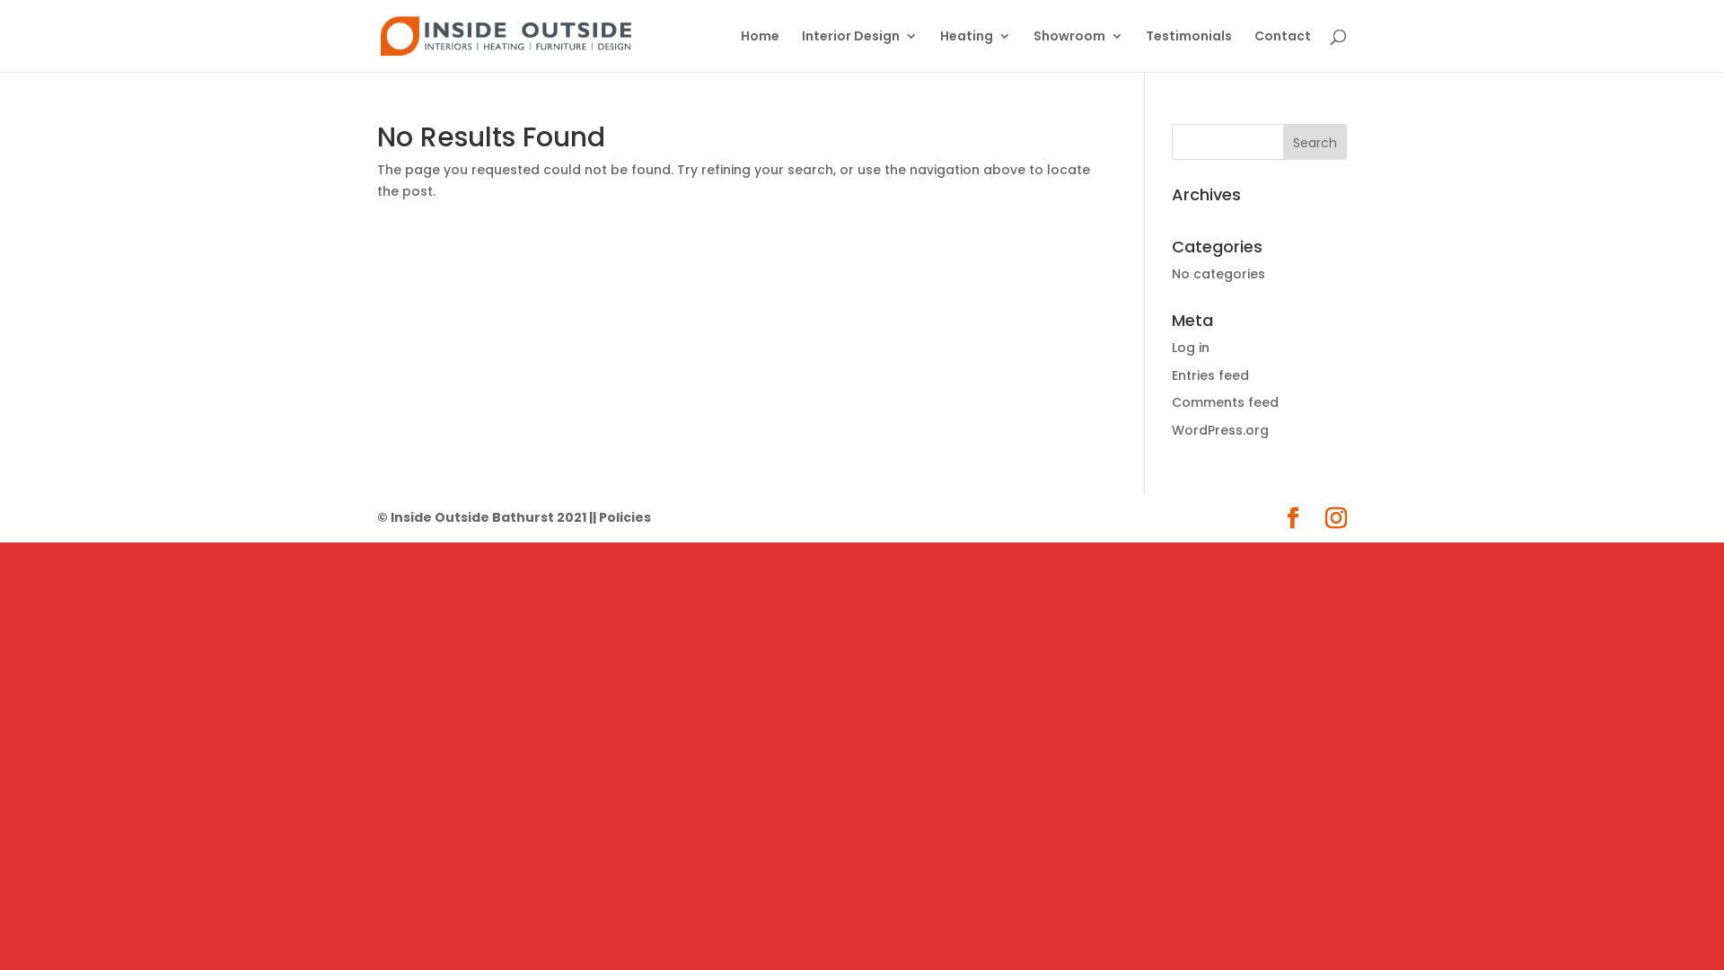 This screenshot has width=1724, height=970. I want to click on Search, so click(1315, 142).